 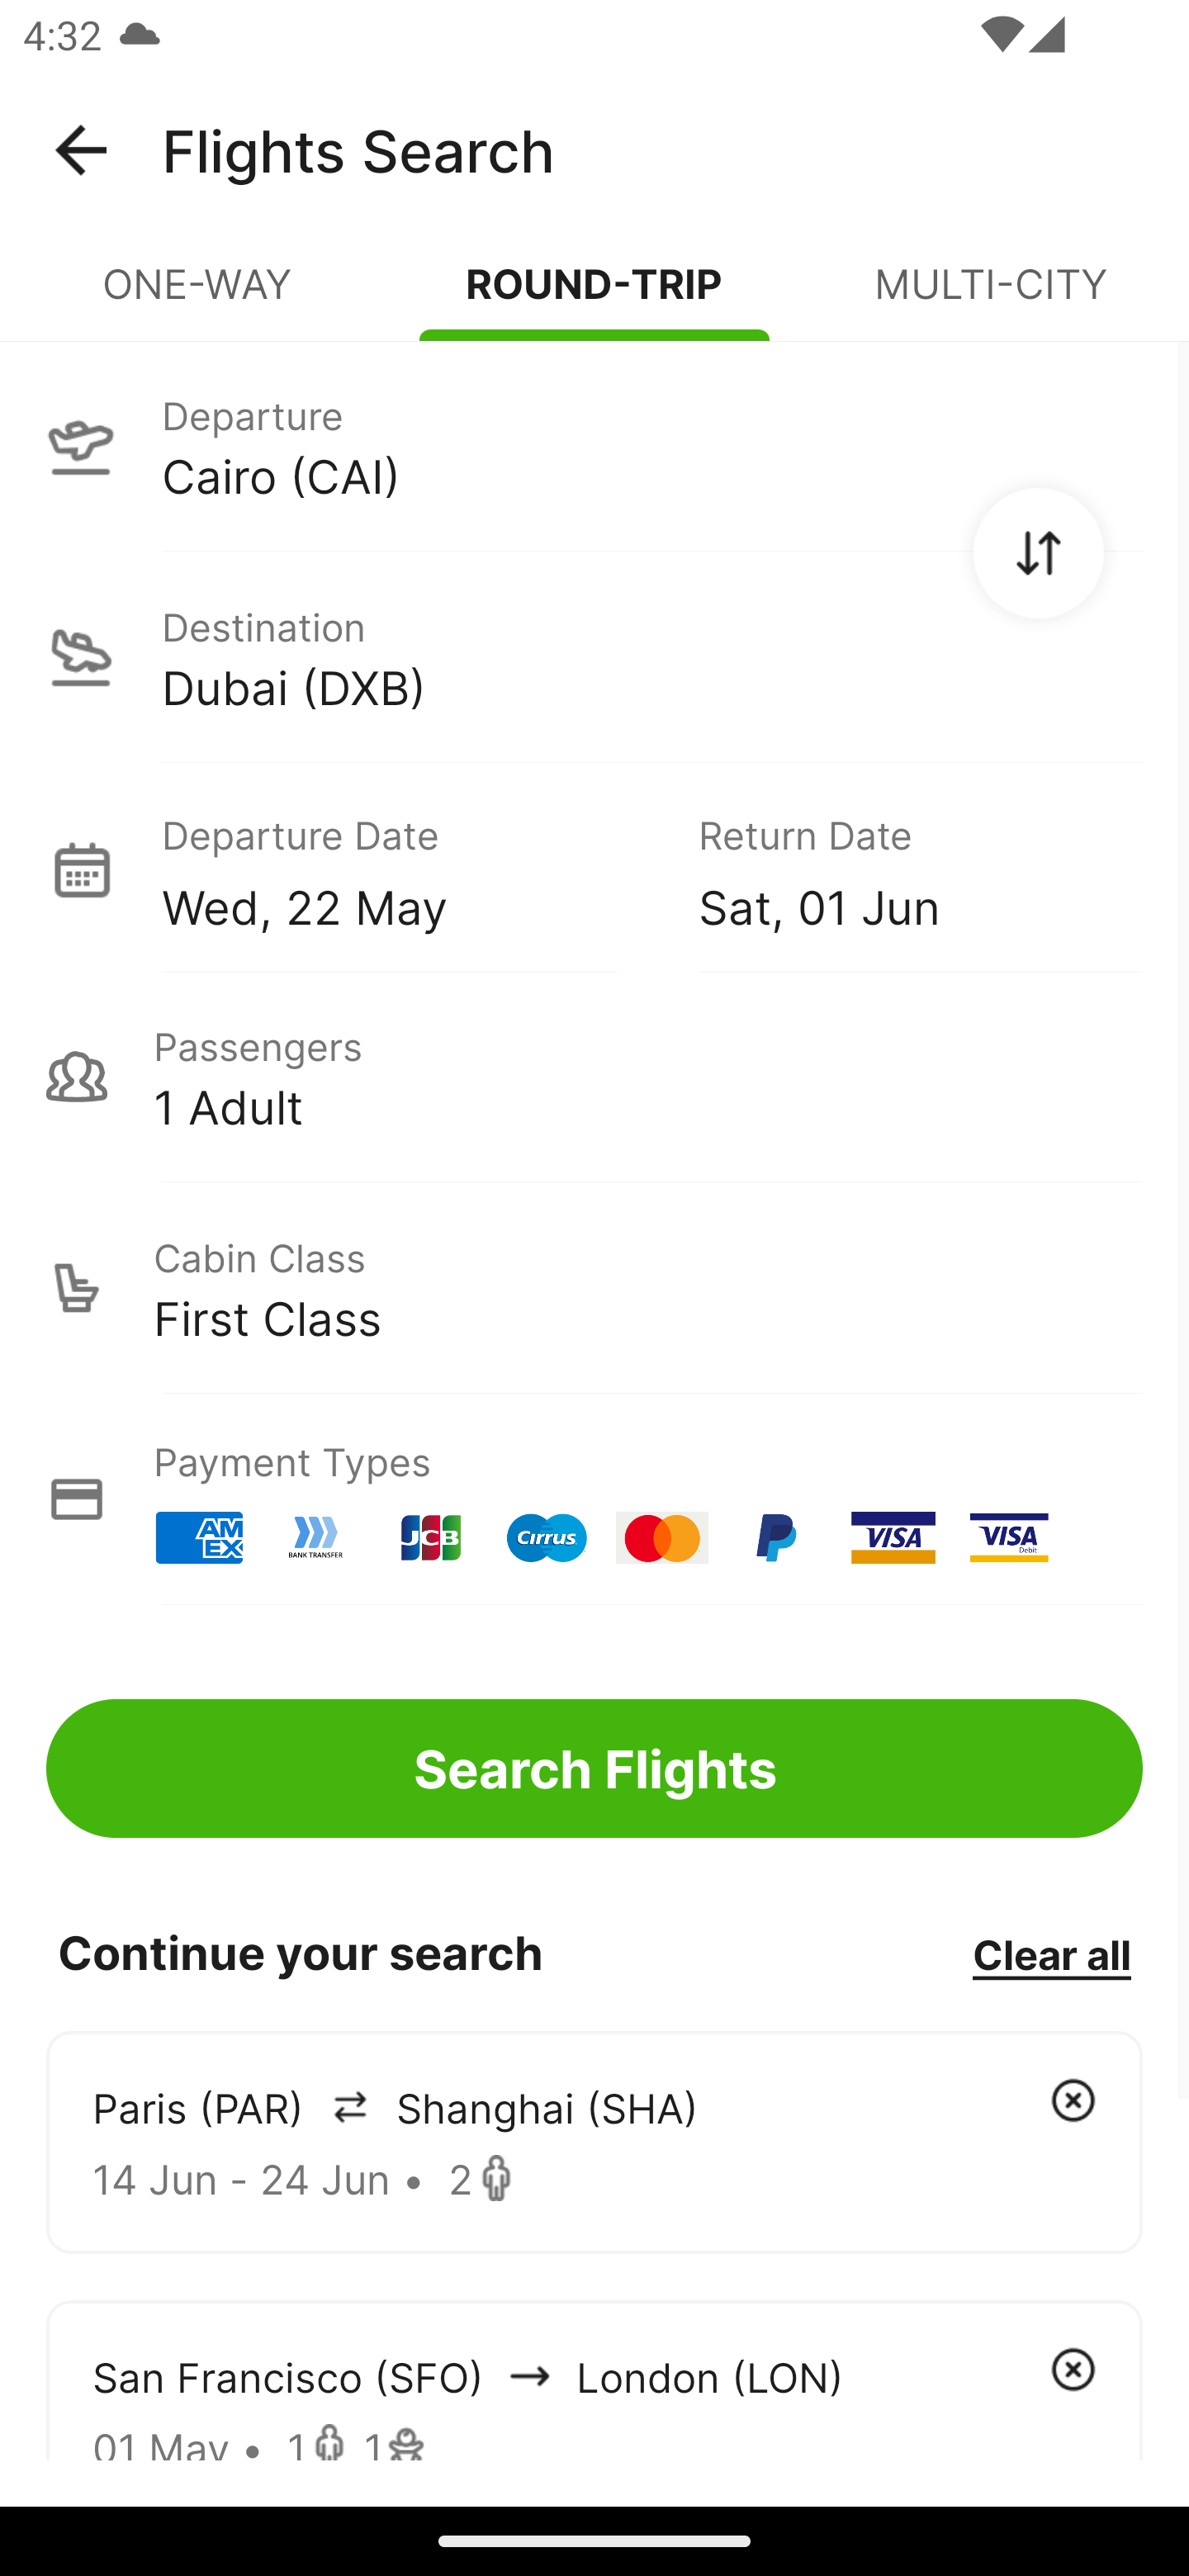 I want to click on Return Date Sat, 01 Jun, so click(x=897, y=869).